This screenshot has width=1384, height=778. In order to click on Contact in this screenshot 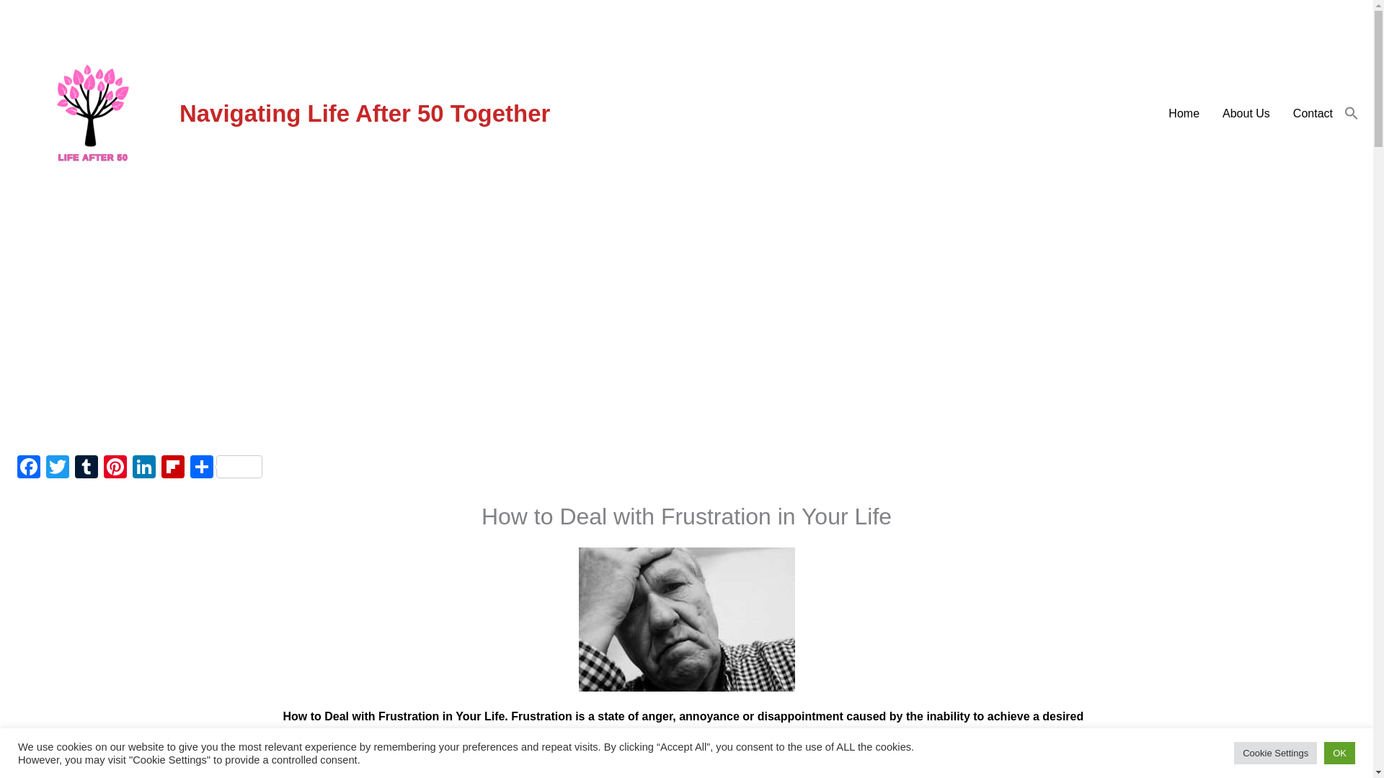, I will do `click(1312, 114)`.